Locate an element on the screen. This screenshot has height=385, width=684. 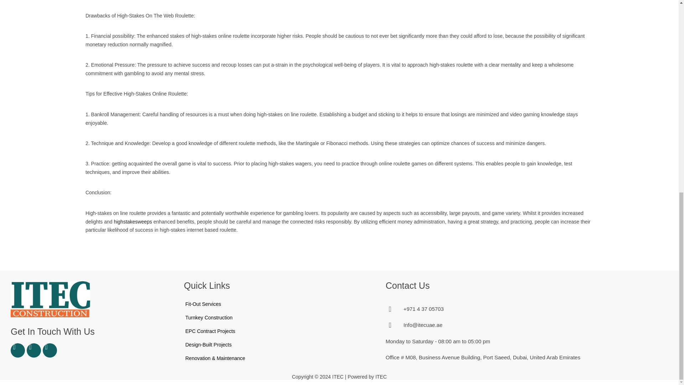
Fit-Out Services is located at coordinates (203, 304).